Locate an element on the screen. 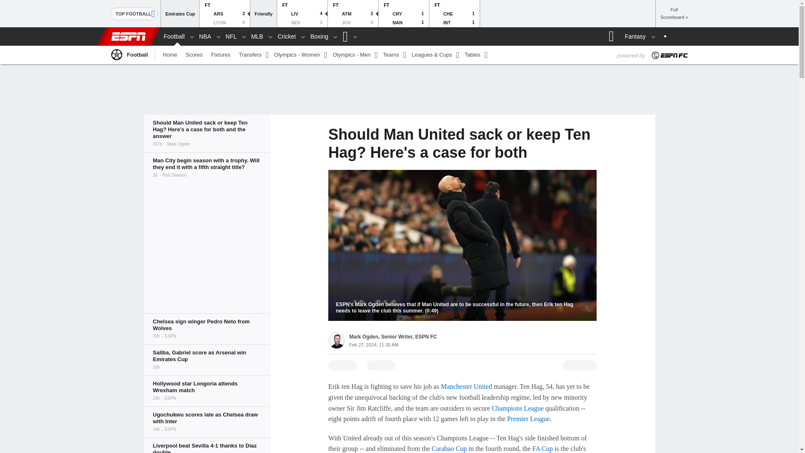 Image resolution: width=805 pixels, height=453 pixels. TOP FOOTBALL is located at coordinates (133, 13).